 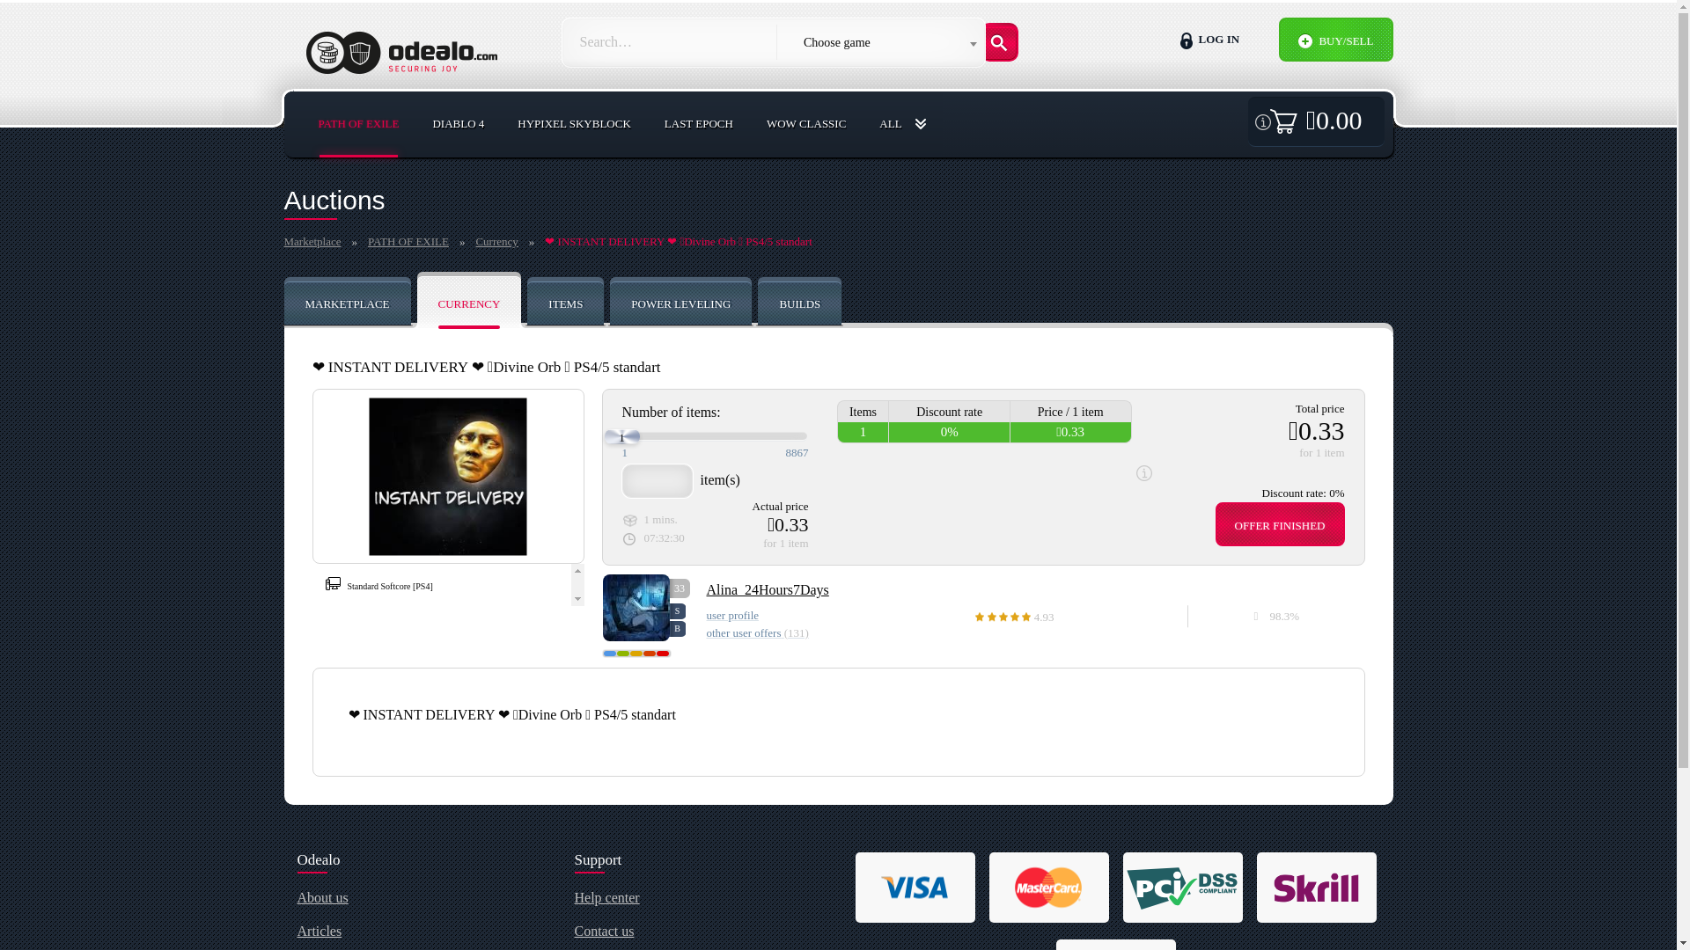 What do you see at coordinates (901, 123) in the screenshot?
I see `Choose game` at bounding box center [901, 123].